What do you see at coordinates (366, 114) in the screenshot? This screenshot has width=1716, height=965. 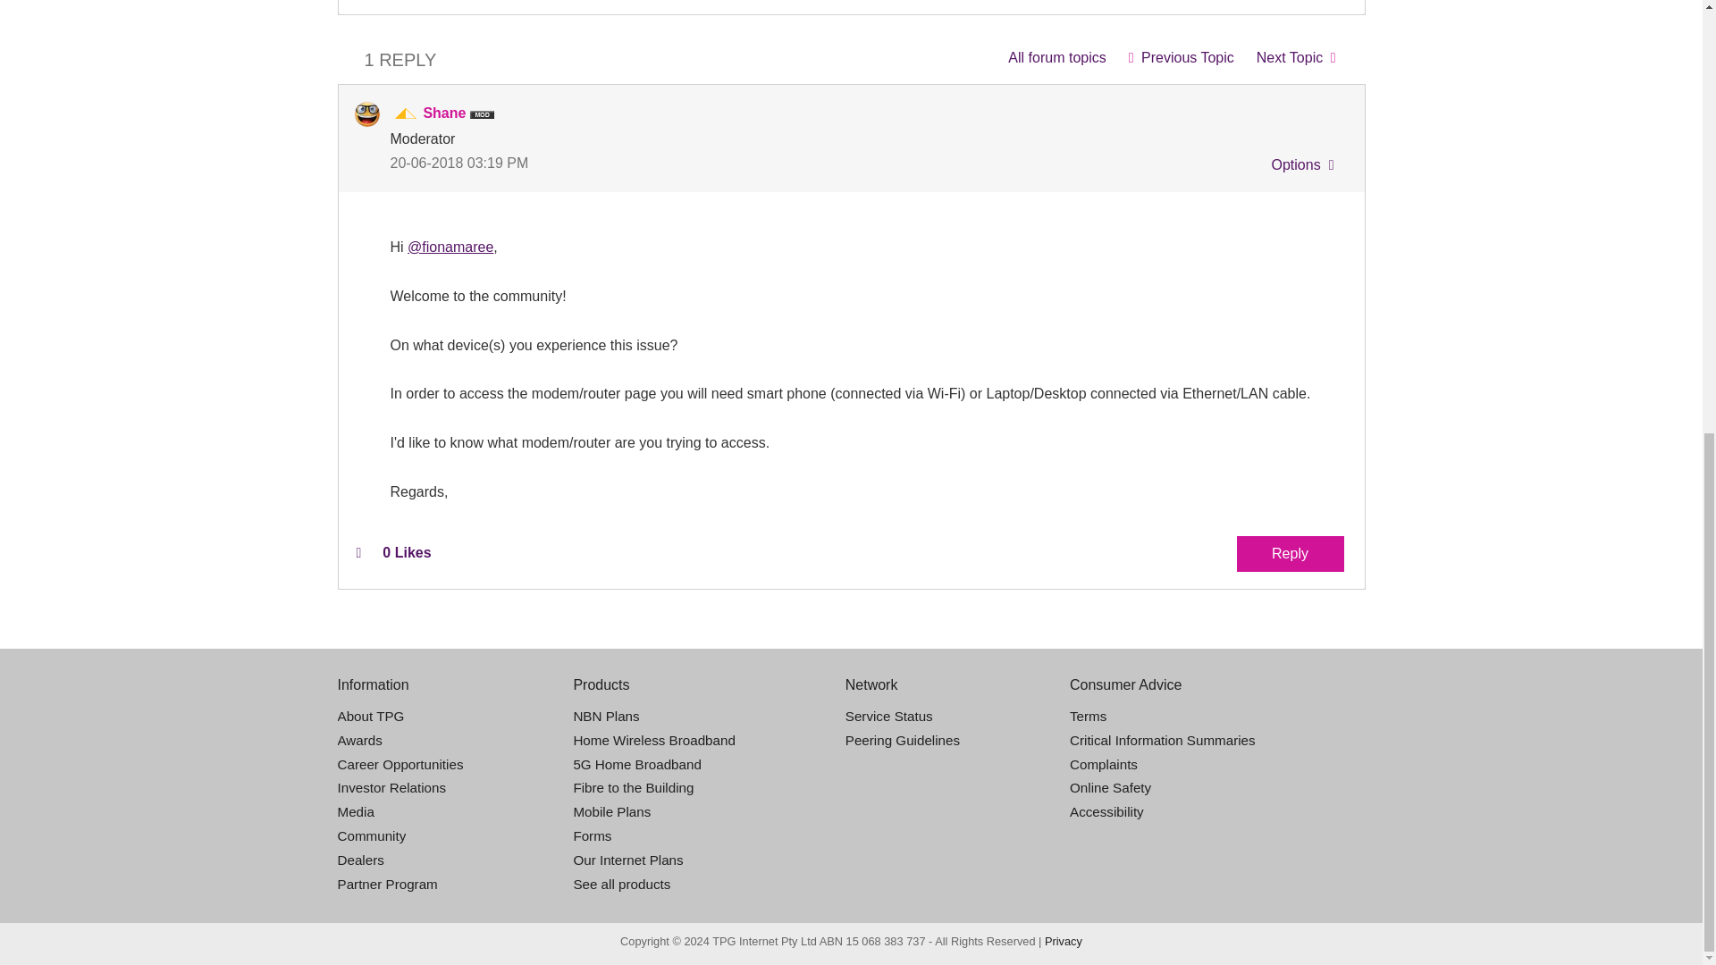 I see `Shane` at bounding box center [366, 114].